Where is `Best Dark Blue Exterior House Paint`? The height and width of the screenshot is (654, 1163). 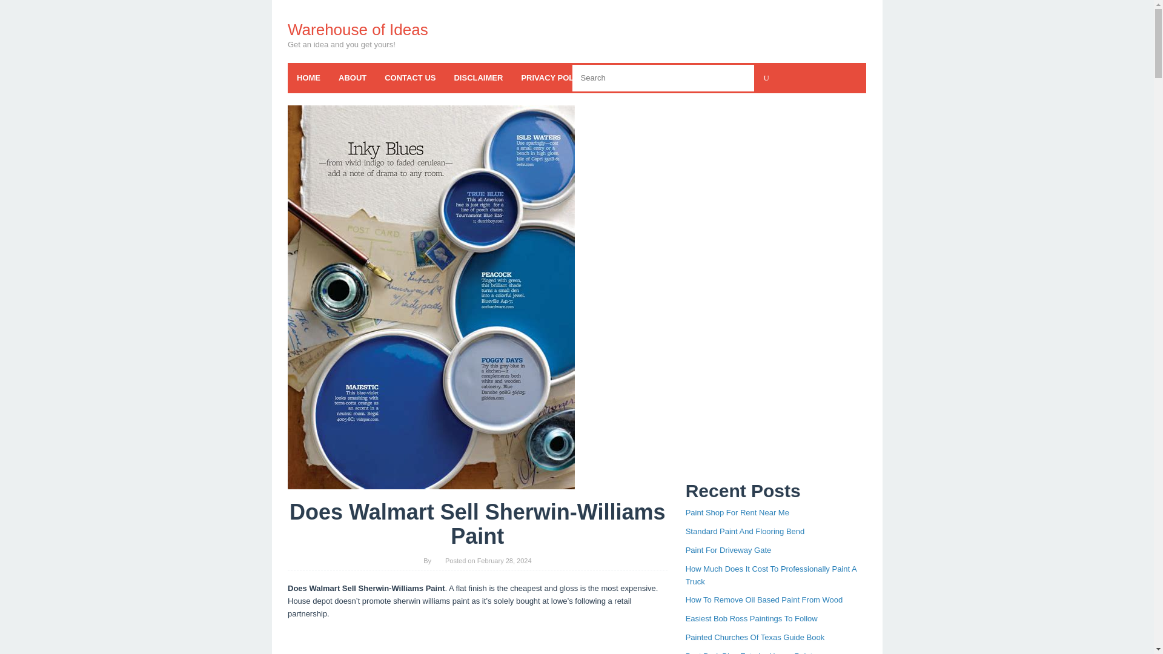
Best Dark Blue Exterior House Paint is located at coordinates (749, 653).